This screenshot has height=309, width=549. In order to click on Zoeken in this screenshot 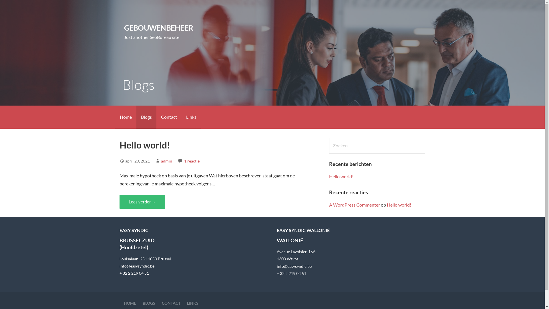, I will do `click(16, 7)`.